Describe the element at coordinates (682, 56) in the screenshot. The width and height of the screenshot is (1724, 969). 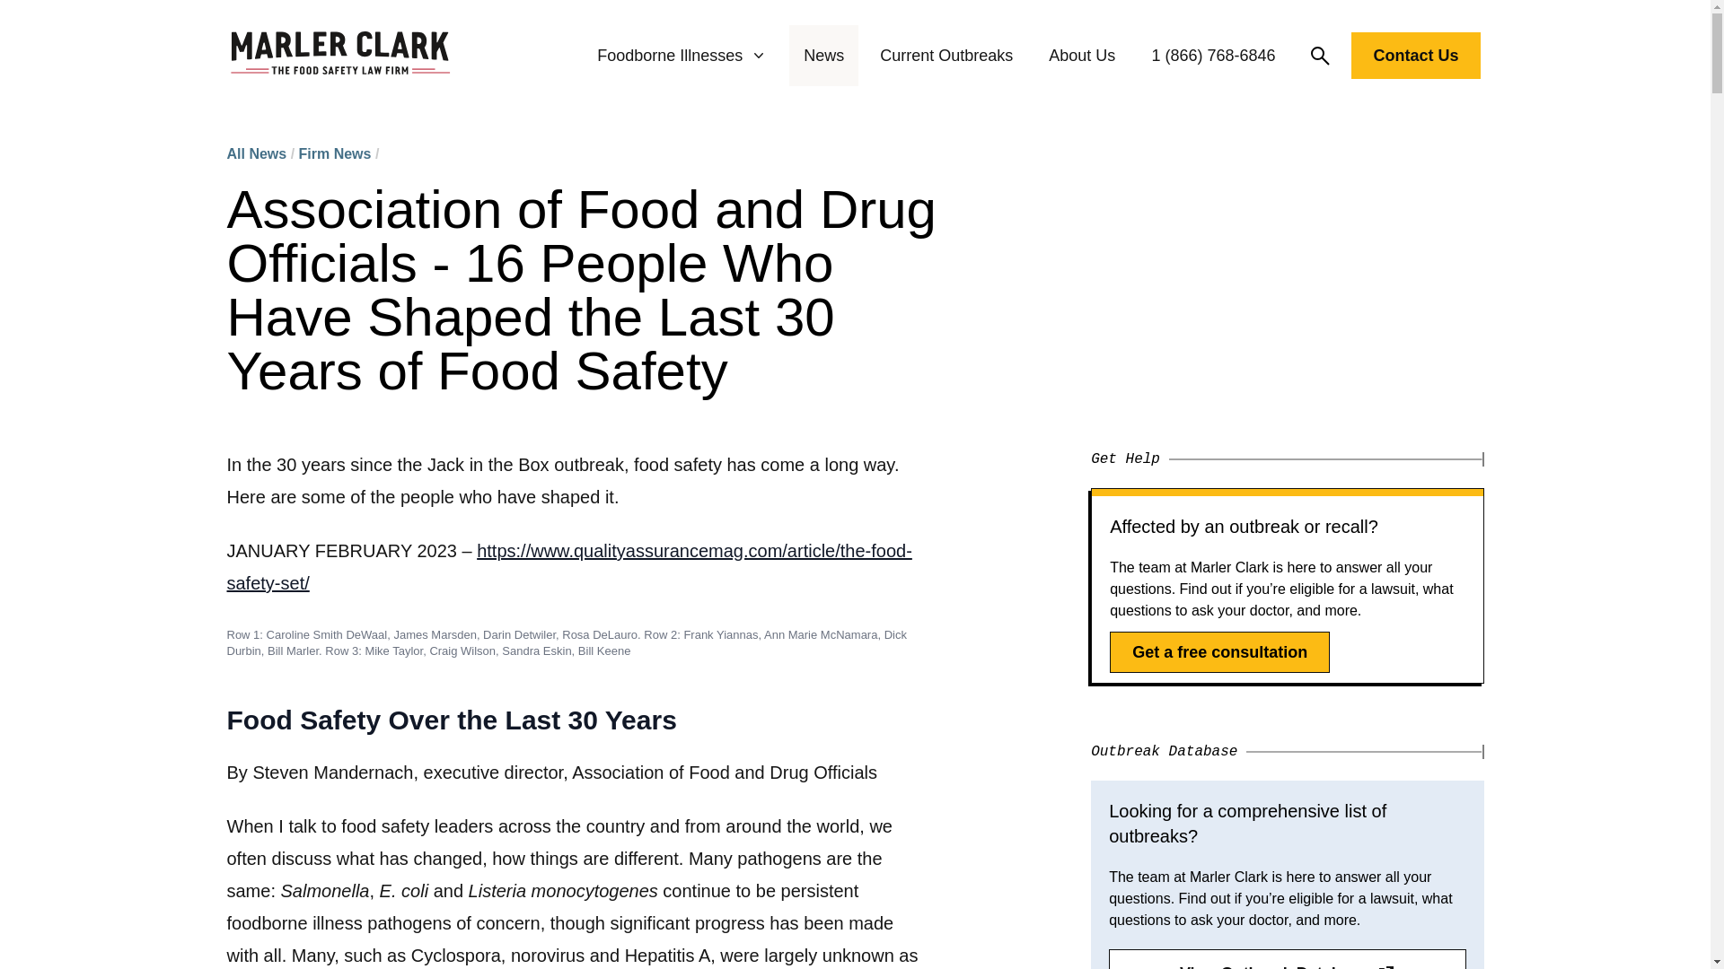
I see `Foodborne Illnesses` at that location.